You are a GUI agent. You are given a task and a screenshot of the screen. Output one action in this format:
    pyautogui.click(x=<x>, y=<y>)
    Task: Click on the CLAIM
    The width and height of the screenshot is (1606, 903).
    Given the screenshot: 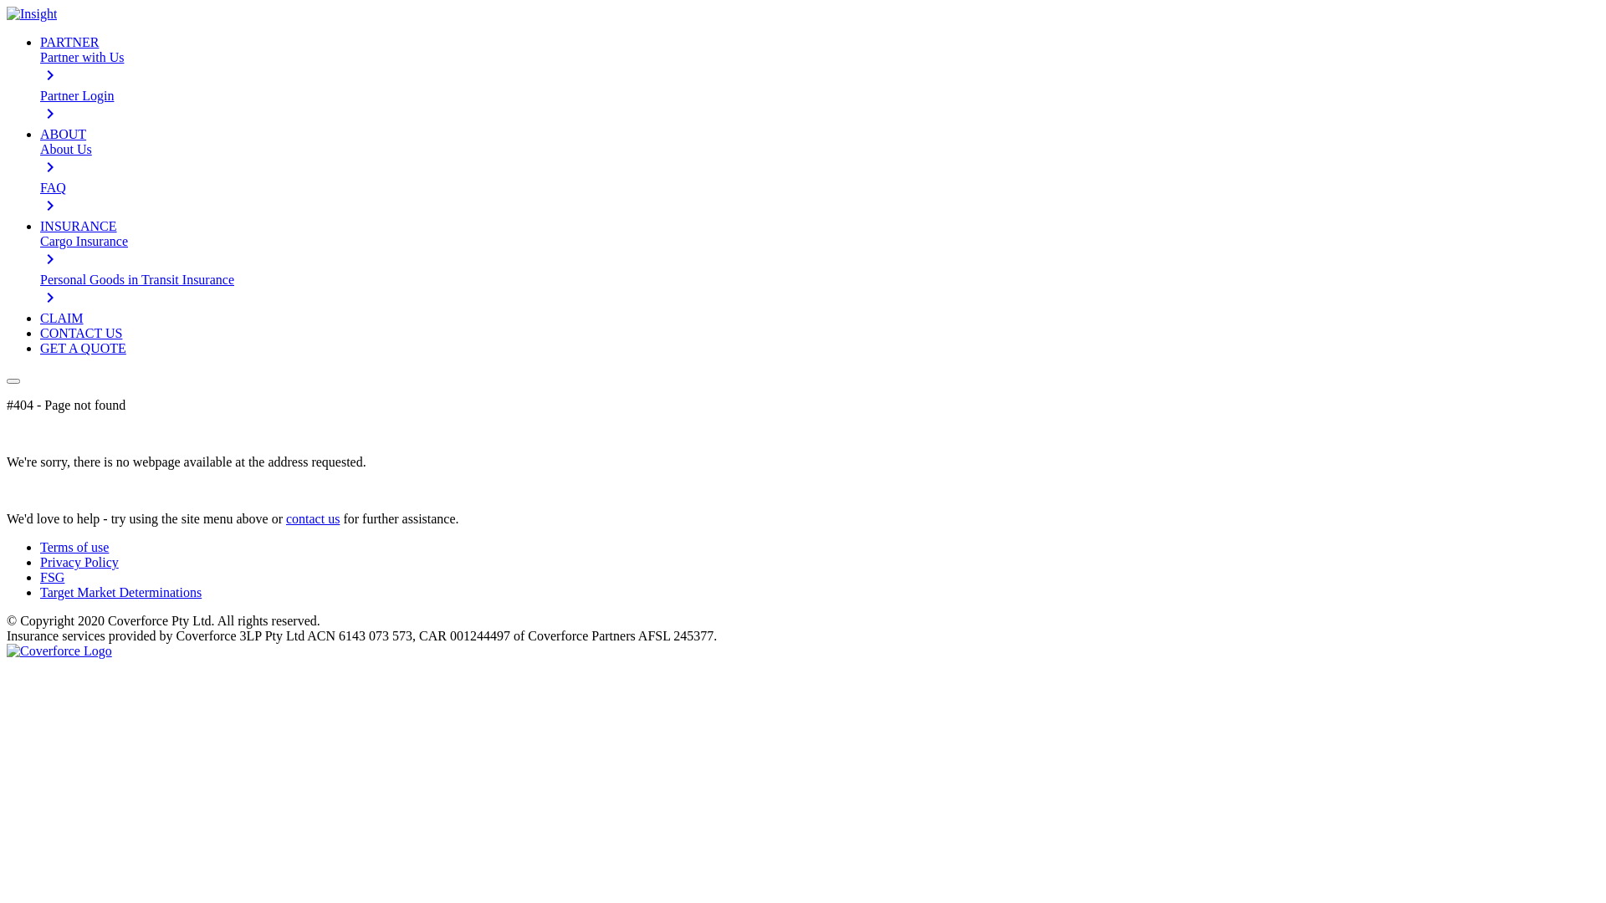 What is the action you would take?
    pyautogui.click(x=62, y=318)
    